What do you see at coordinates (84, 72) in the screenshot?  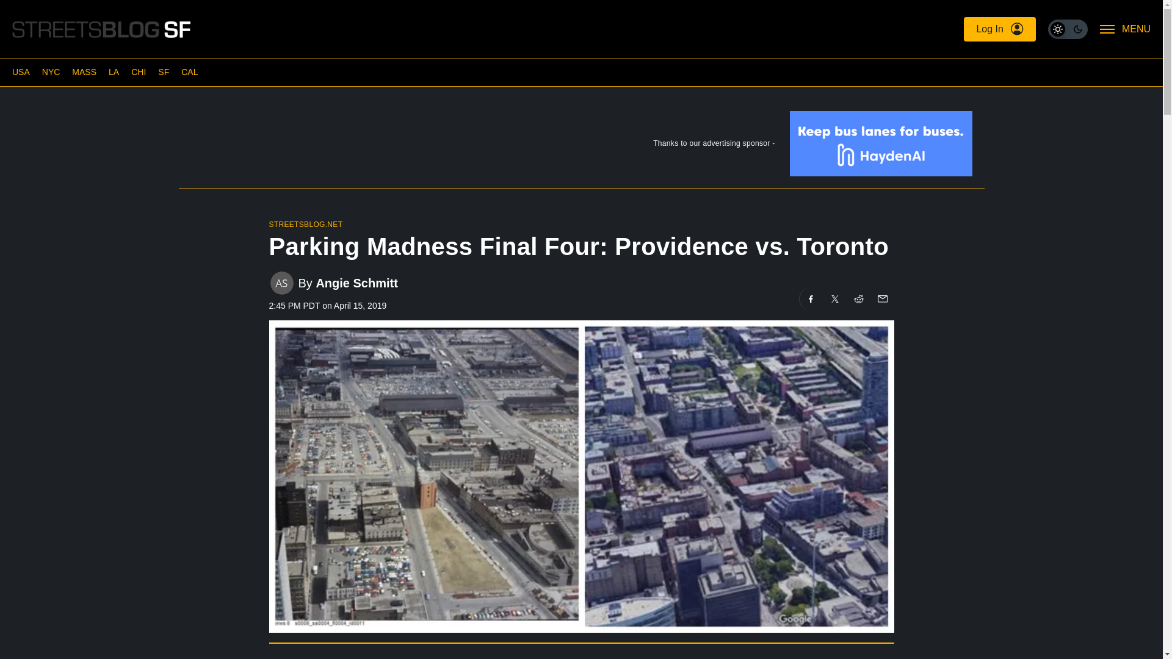 I see `MASS` at bounding box center [84, 72].